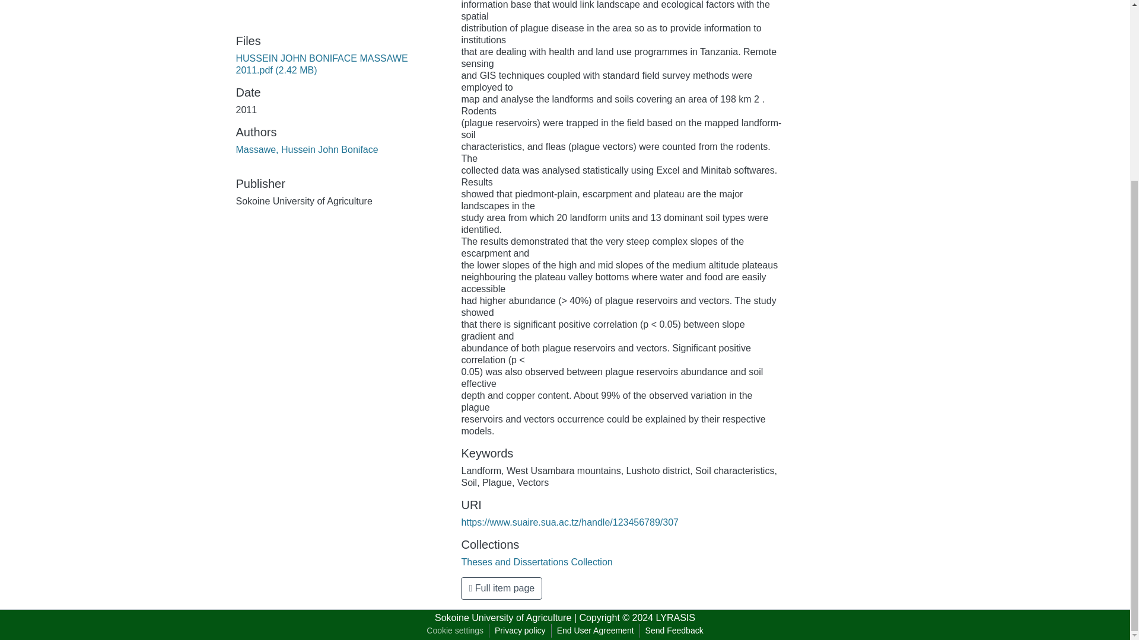  Describe the element at coordinates (520, 631) in the screenshot. I see `Privacy policy` at that location.